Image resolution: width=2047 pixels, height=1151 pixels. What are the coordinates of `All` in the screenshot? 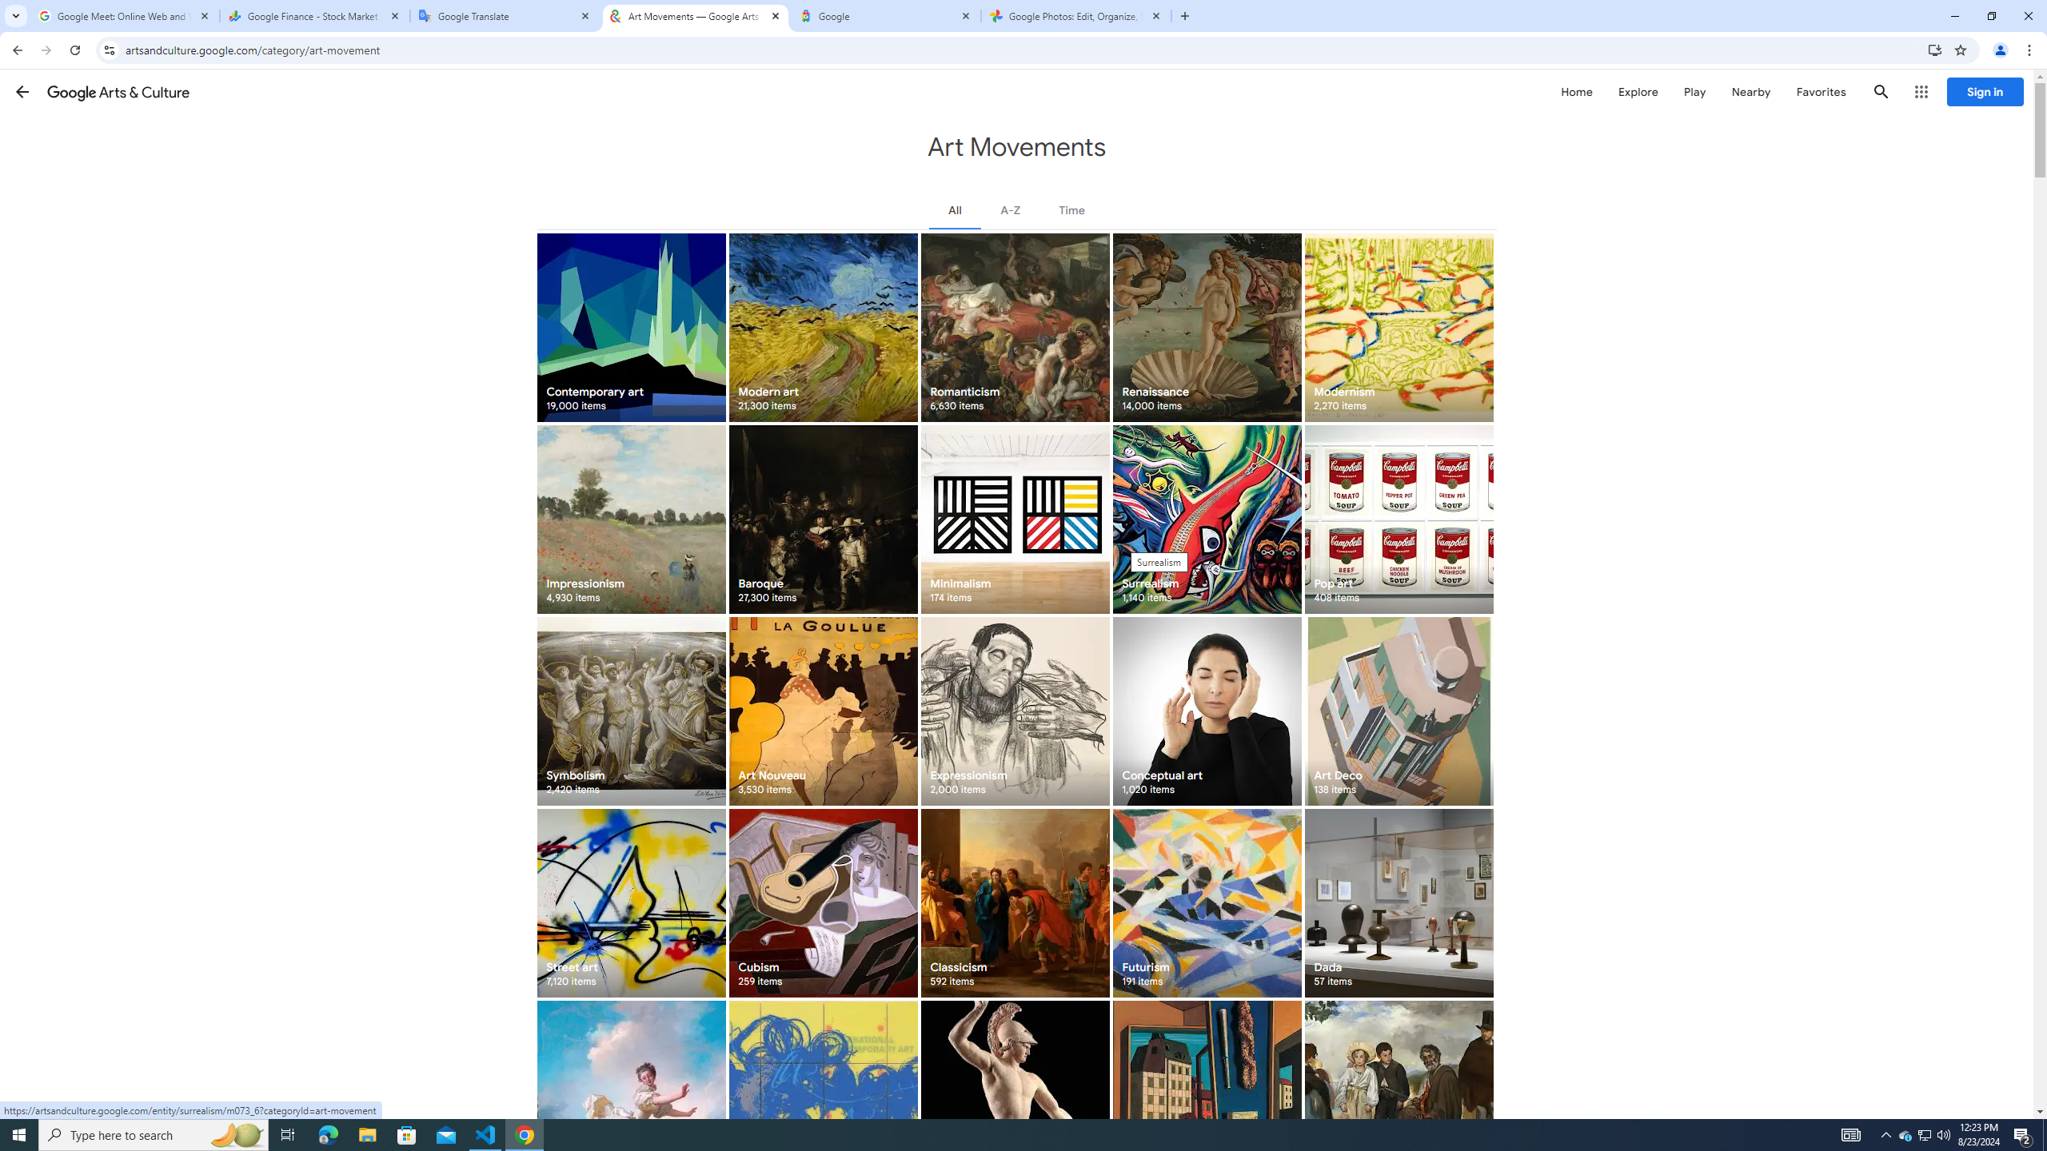 It's located at (956, 209).